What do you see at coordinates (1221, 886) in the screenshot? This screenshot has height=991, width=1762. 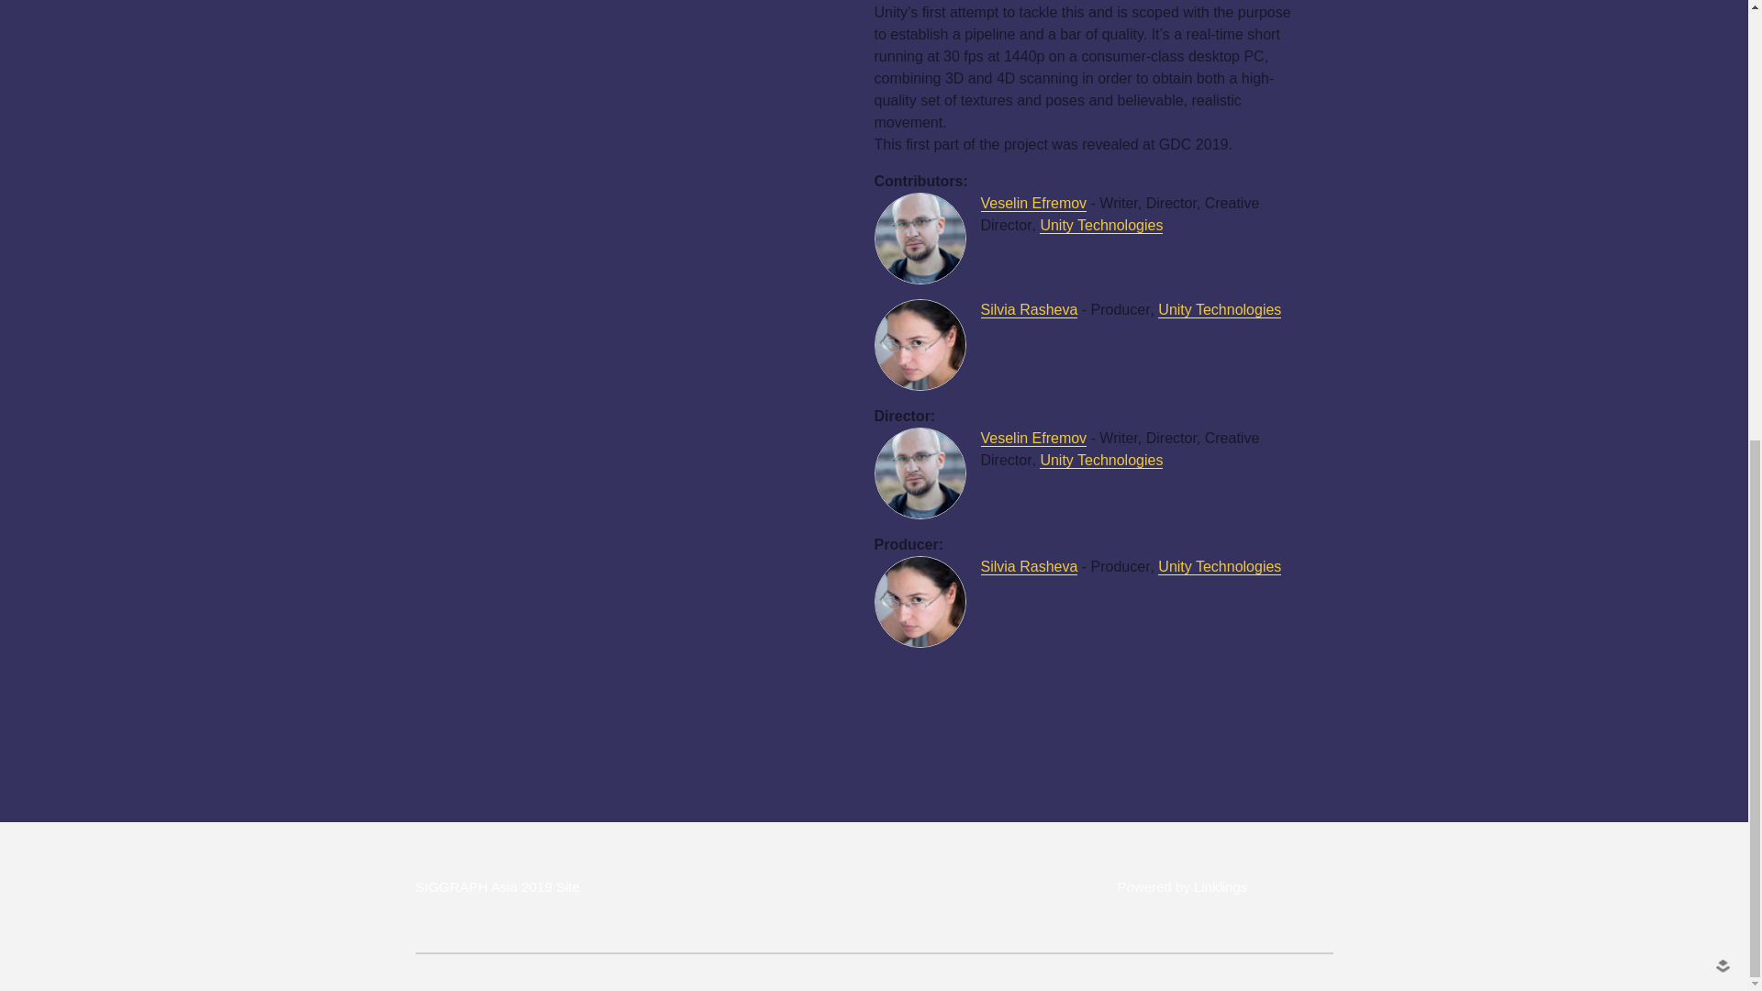 I see `Linklings` at bounding box center [1221, 886].